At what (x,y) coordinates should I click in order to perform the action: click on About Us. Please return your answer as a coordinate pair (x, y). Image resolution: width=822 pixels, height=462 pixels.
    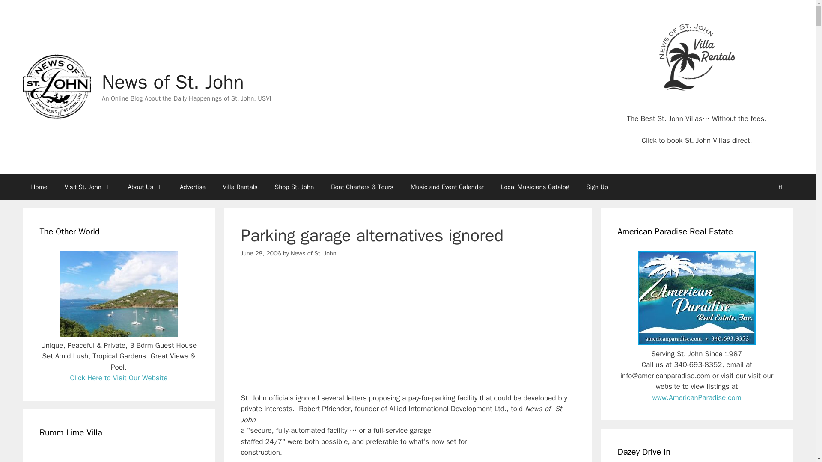
    Looking at the image, I should click on (145, 187).